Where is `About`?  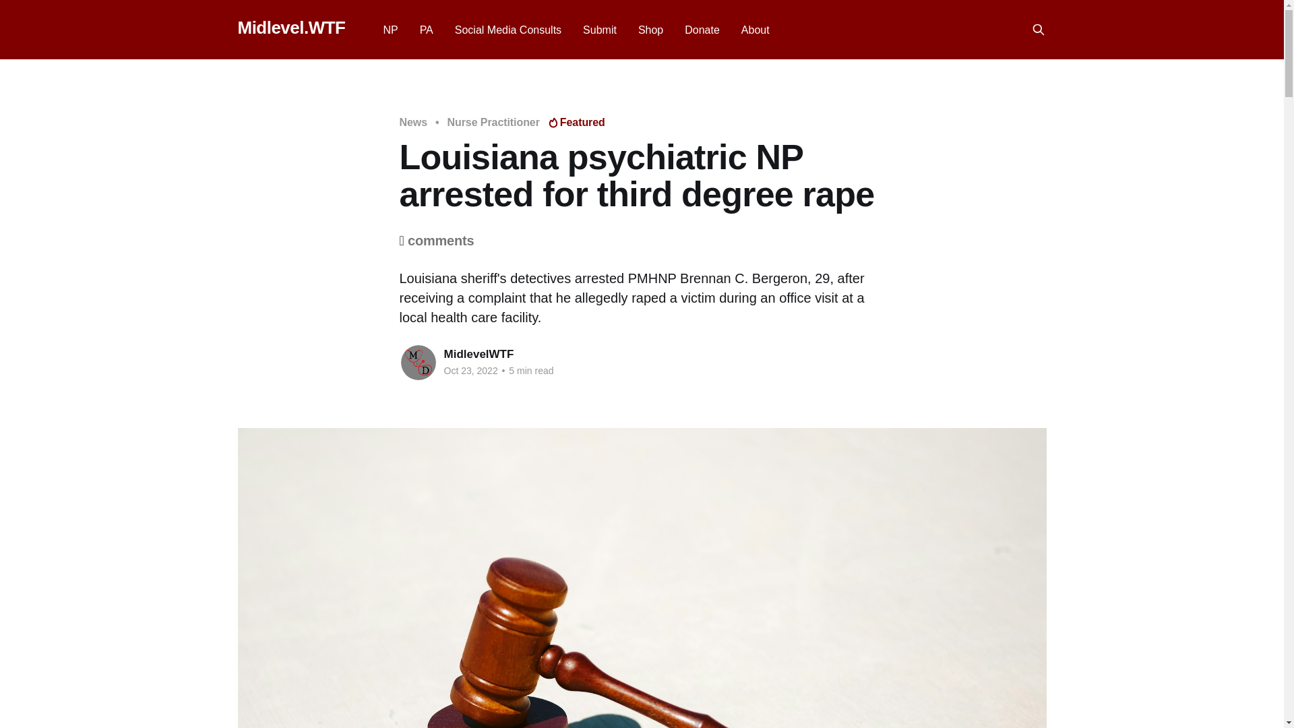
About is located at coordinates (756, 30).